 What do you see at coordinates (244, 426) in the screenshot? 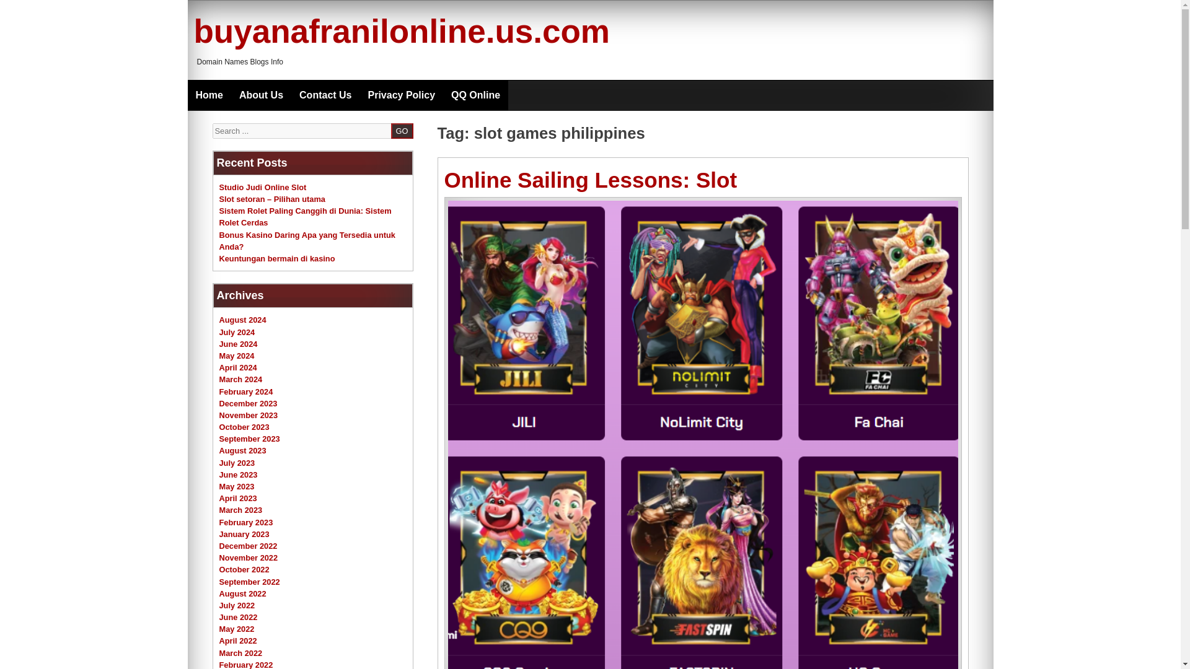
I see `October 2023` at bounding box center [244, 426].